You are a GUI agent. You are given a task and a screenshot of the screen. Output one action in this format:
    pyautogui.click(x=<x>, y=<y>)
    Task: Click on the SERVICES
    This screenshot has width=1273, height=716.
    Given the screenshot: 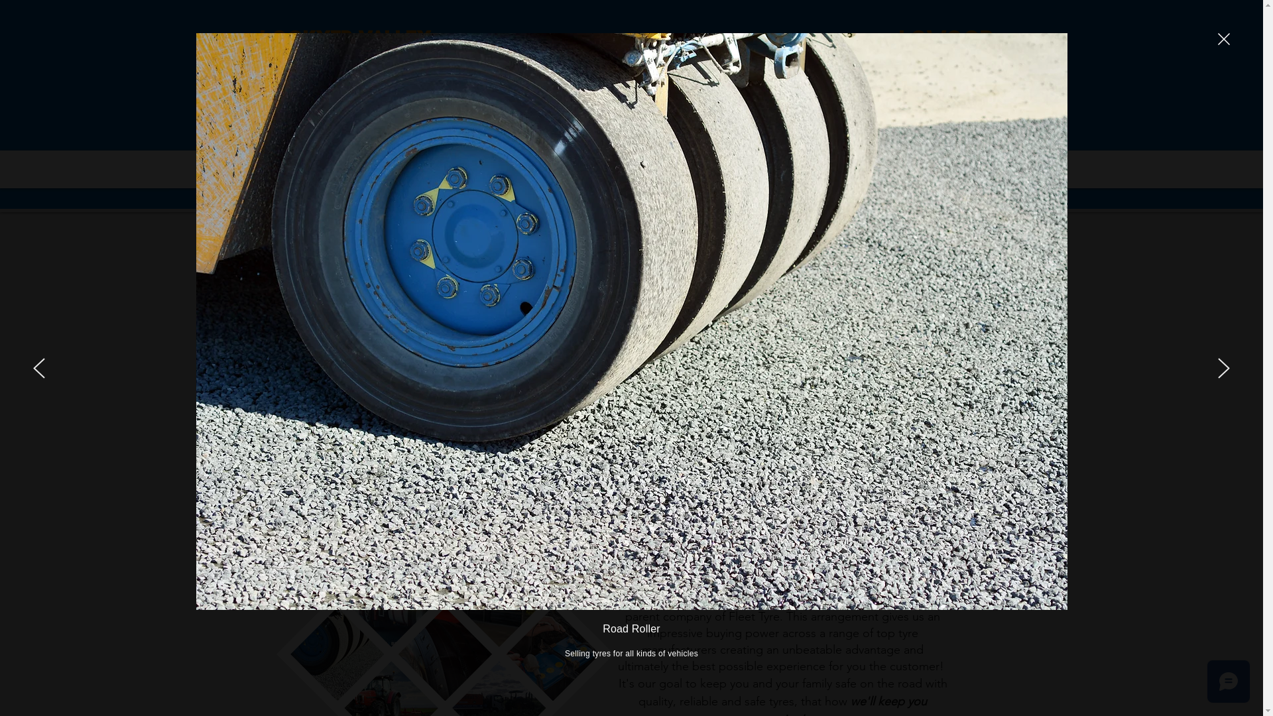 What is the action you would take?
    pyautogui.click(x=512, y=168)
    